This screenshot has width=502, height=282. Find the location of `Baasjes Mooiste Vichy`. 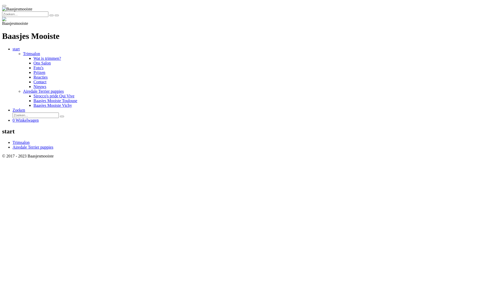

Baasjes Mooiste Vichy is located at coordinates (53, 105).